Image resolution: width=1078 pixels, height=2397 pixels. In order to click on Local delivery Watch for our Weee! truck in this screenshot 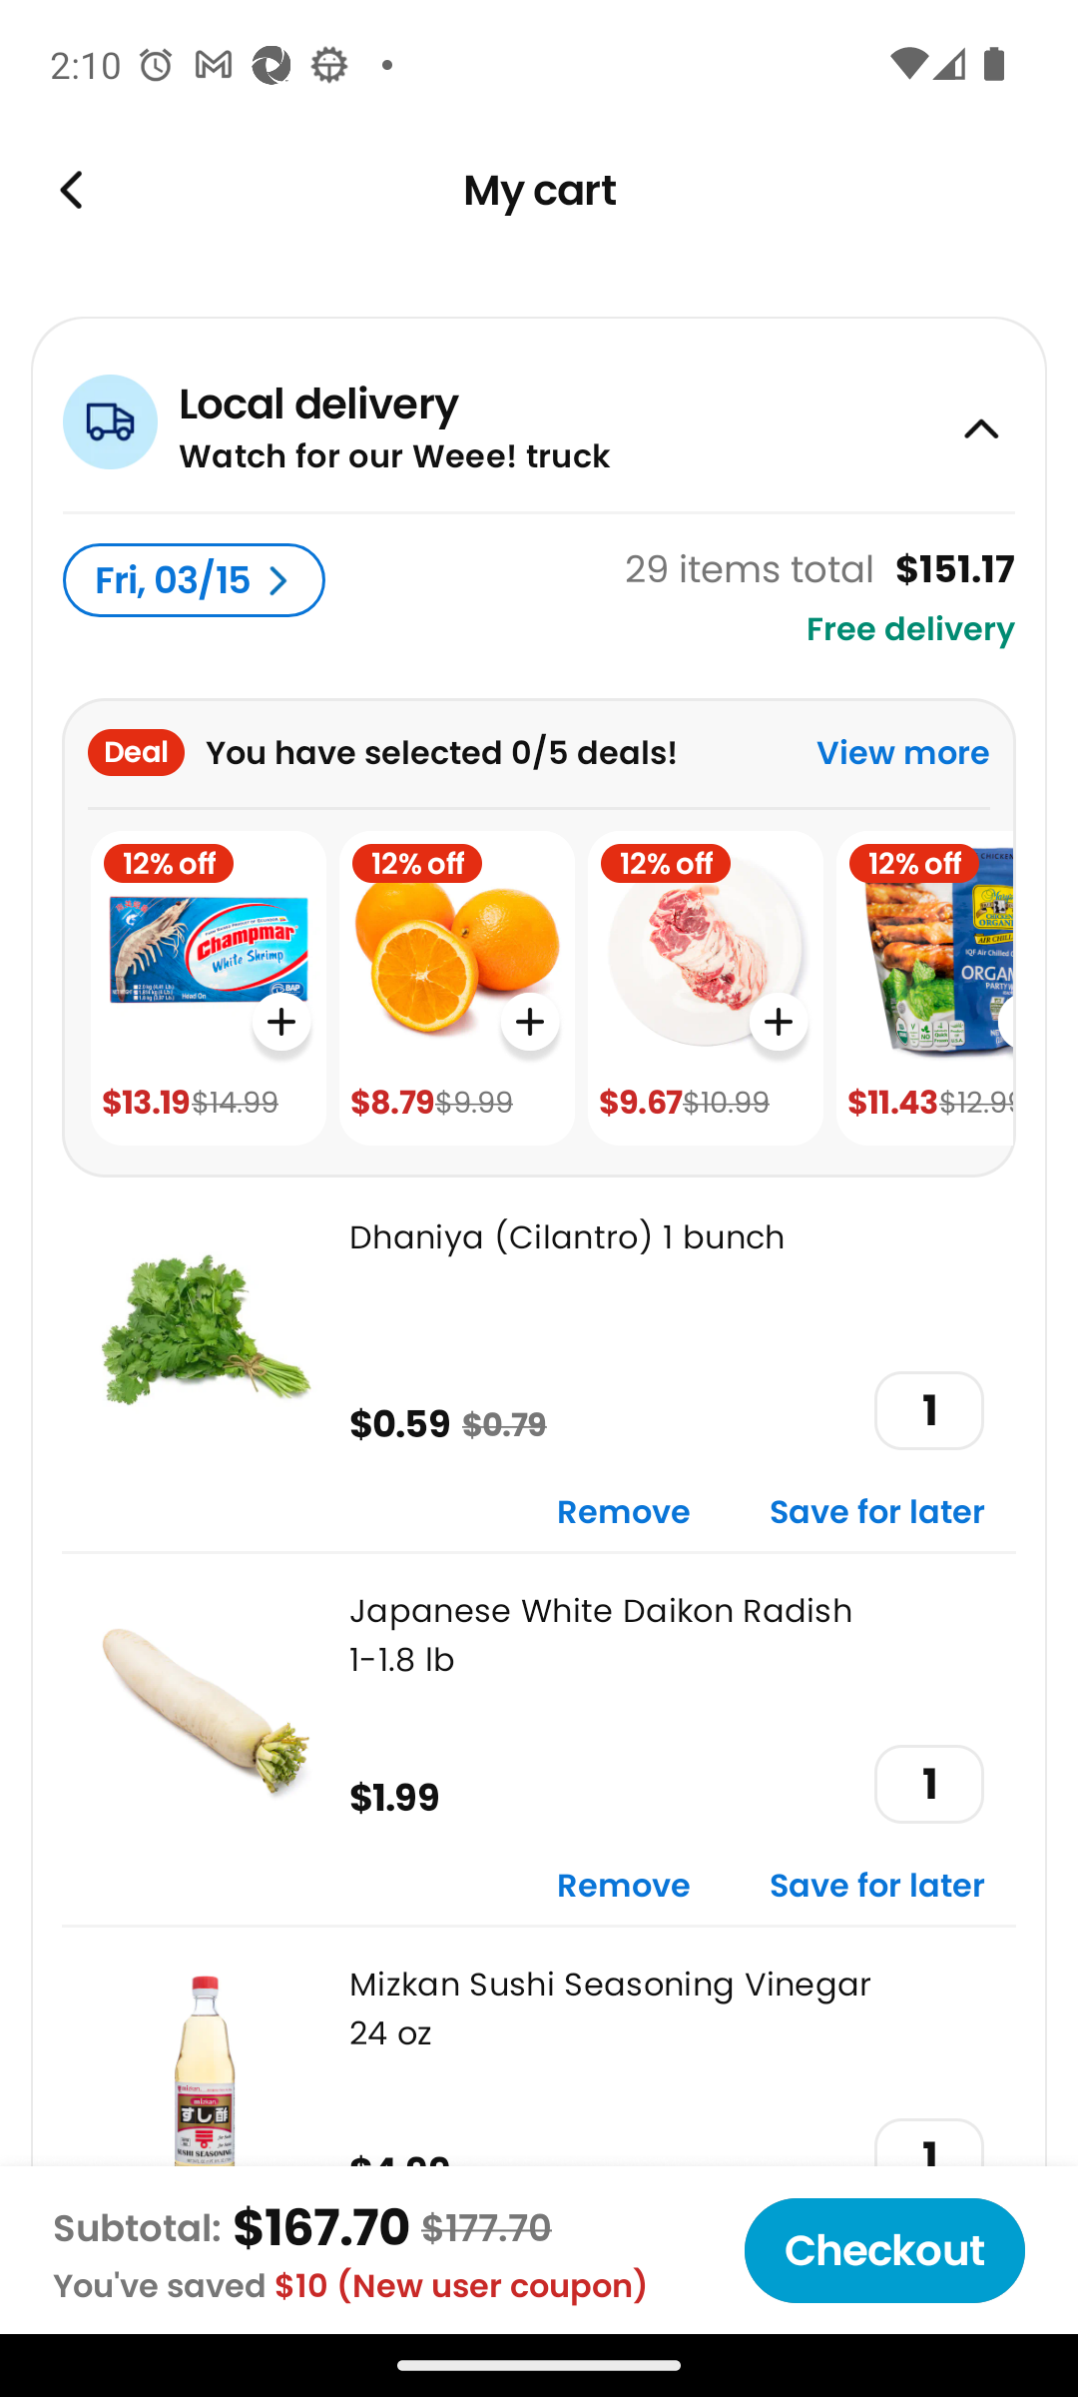, I will do `click(539, 413)`.